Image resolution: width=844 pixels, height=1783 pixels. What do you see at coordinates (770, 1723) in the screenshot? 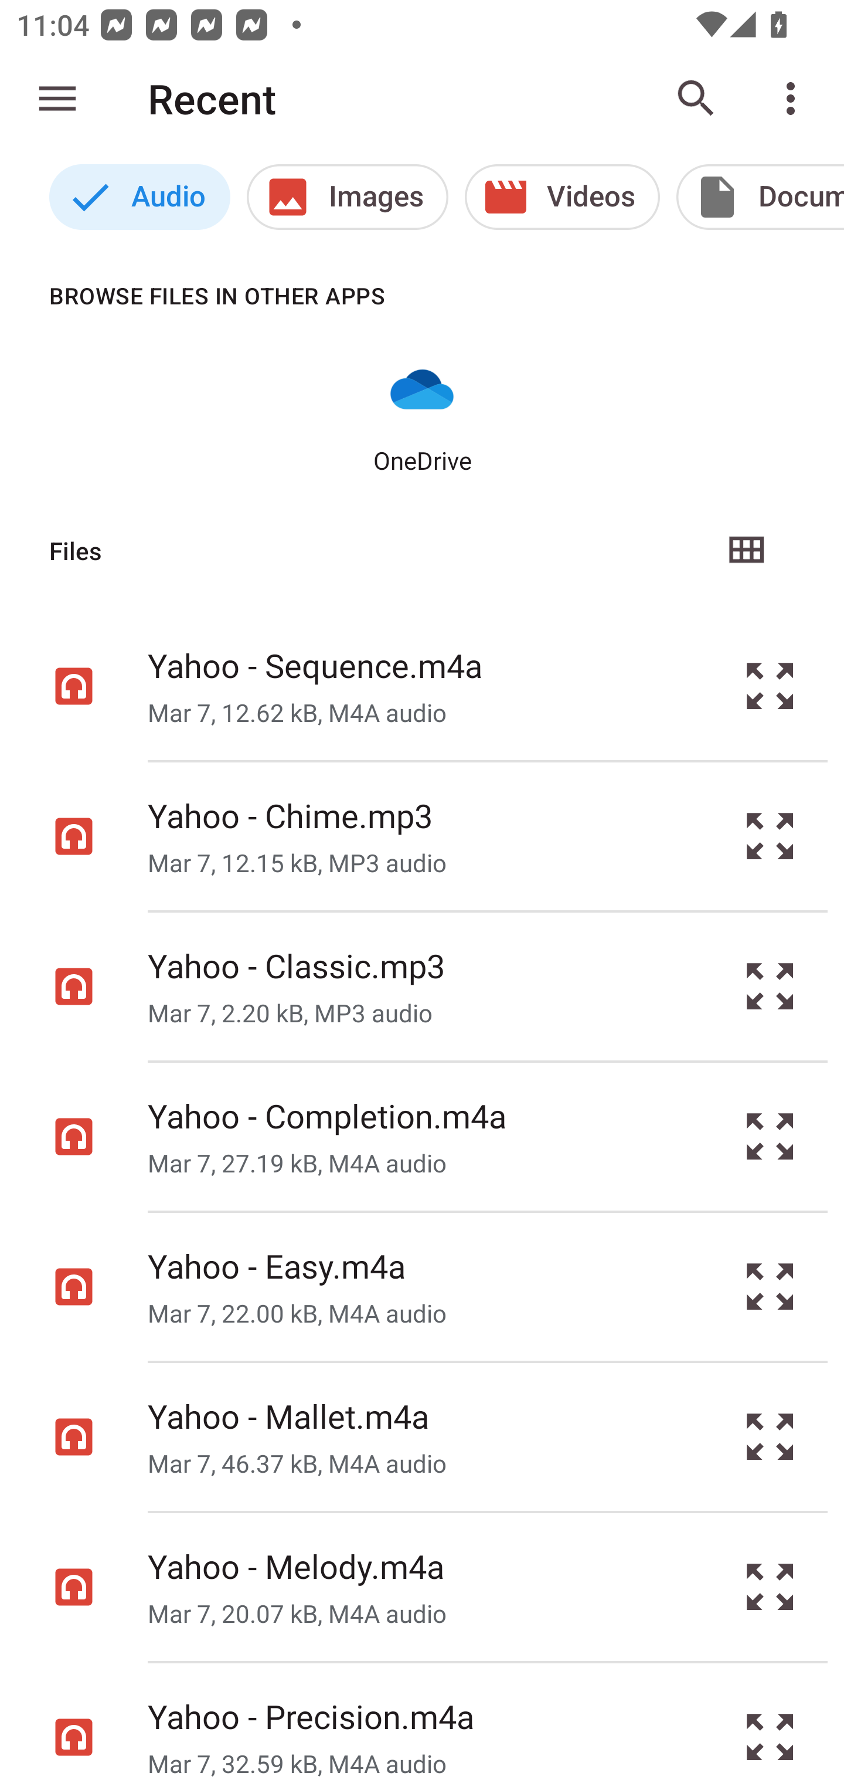
I see `Preview the file Yahoo - Precision.m4a` at bounding box center [770, 1723].